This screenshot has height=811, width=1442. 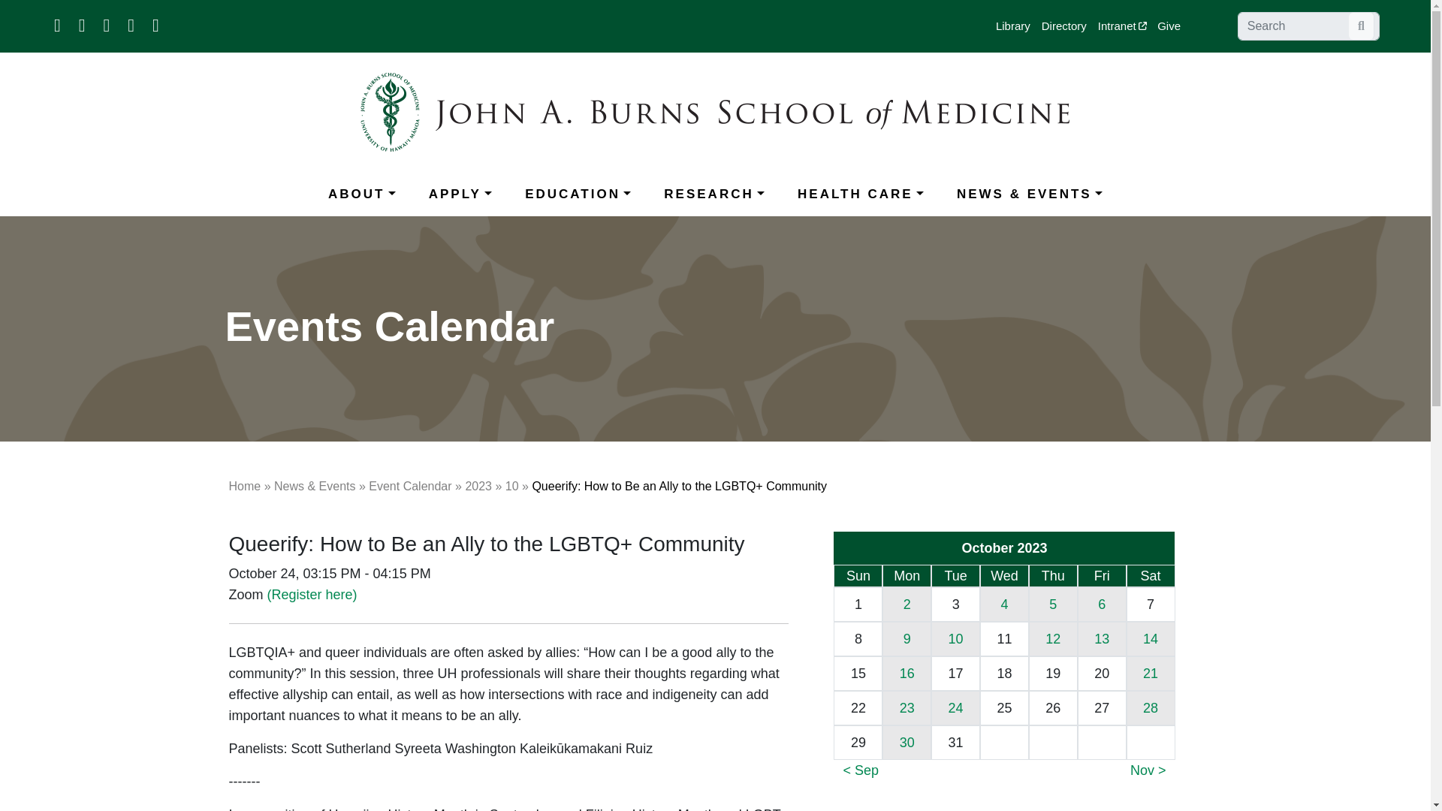 I want to click on EDUCATION, so click(x=578, y=194).